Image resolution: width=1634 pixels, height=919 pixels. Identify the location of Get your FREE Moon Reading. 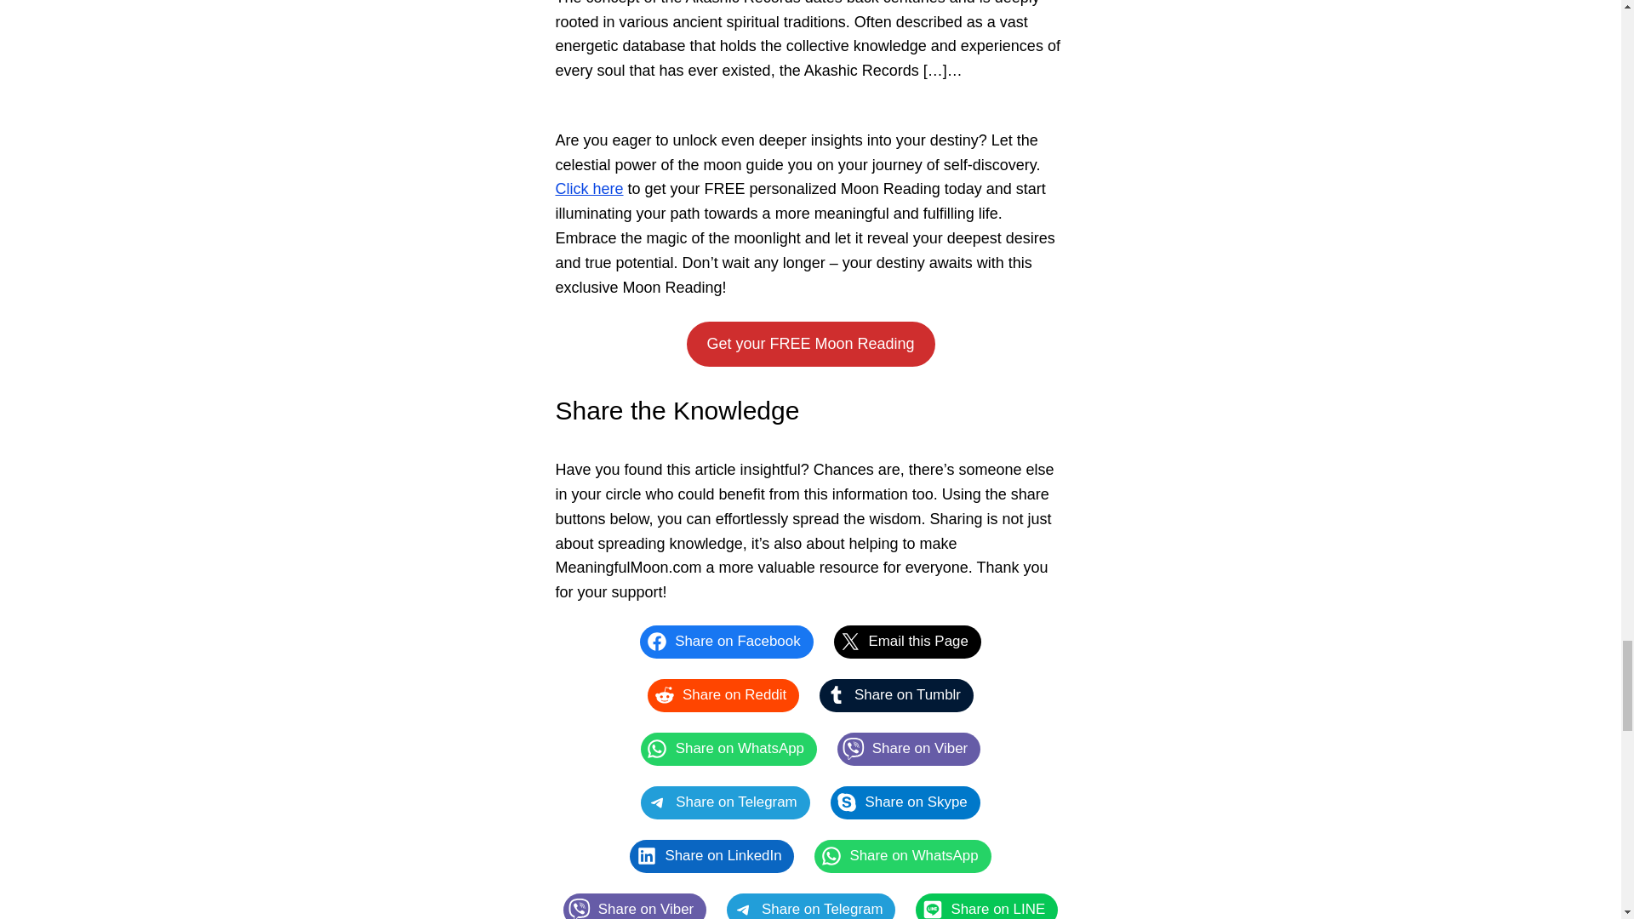
(810, 344).